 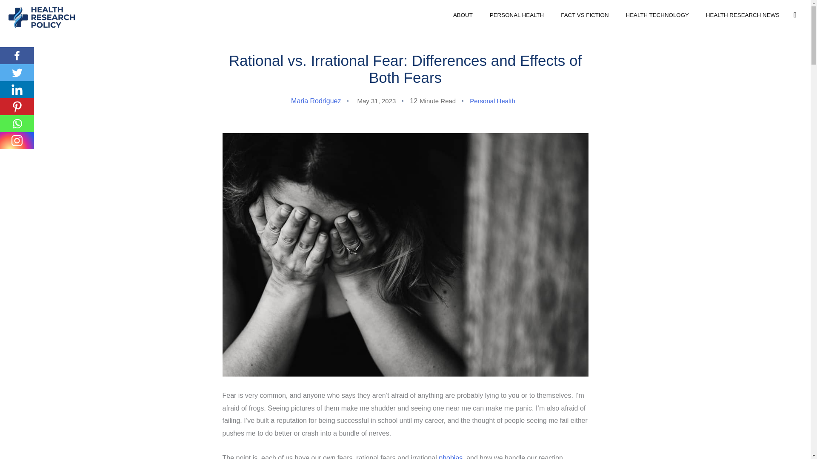 What do you see at coordinates (584, 14) in the screenshot?
I see `FACT VS FICTION` at bounding box center [584, 14].